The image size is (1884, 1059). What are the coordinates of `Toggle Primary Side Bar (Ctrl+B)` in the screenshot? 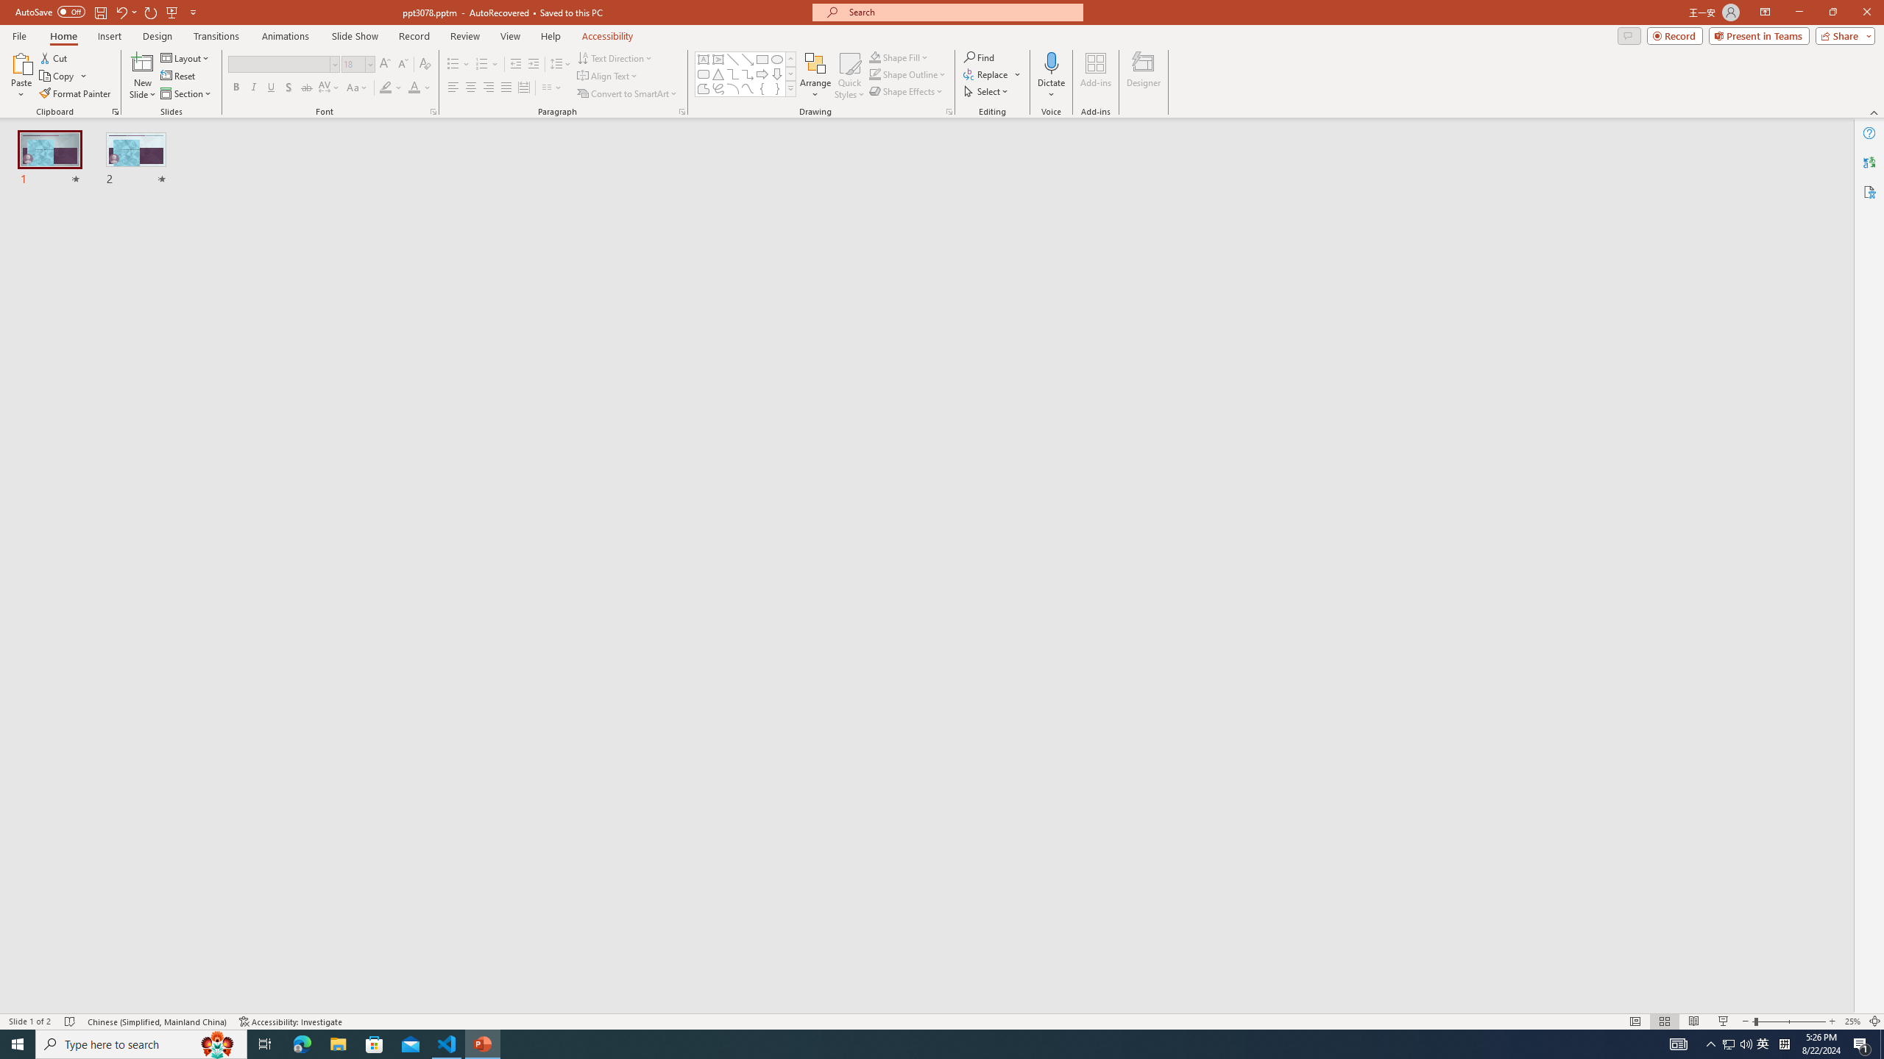 It's located at (1247, 194).